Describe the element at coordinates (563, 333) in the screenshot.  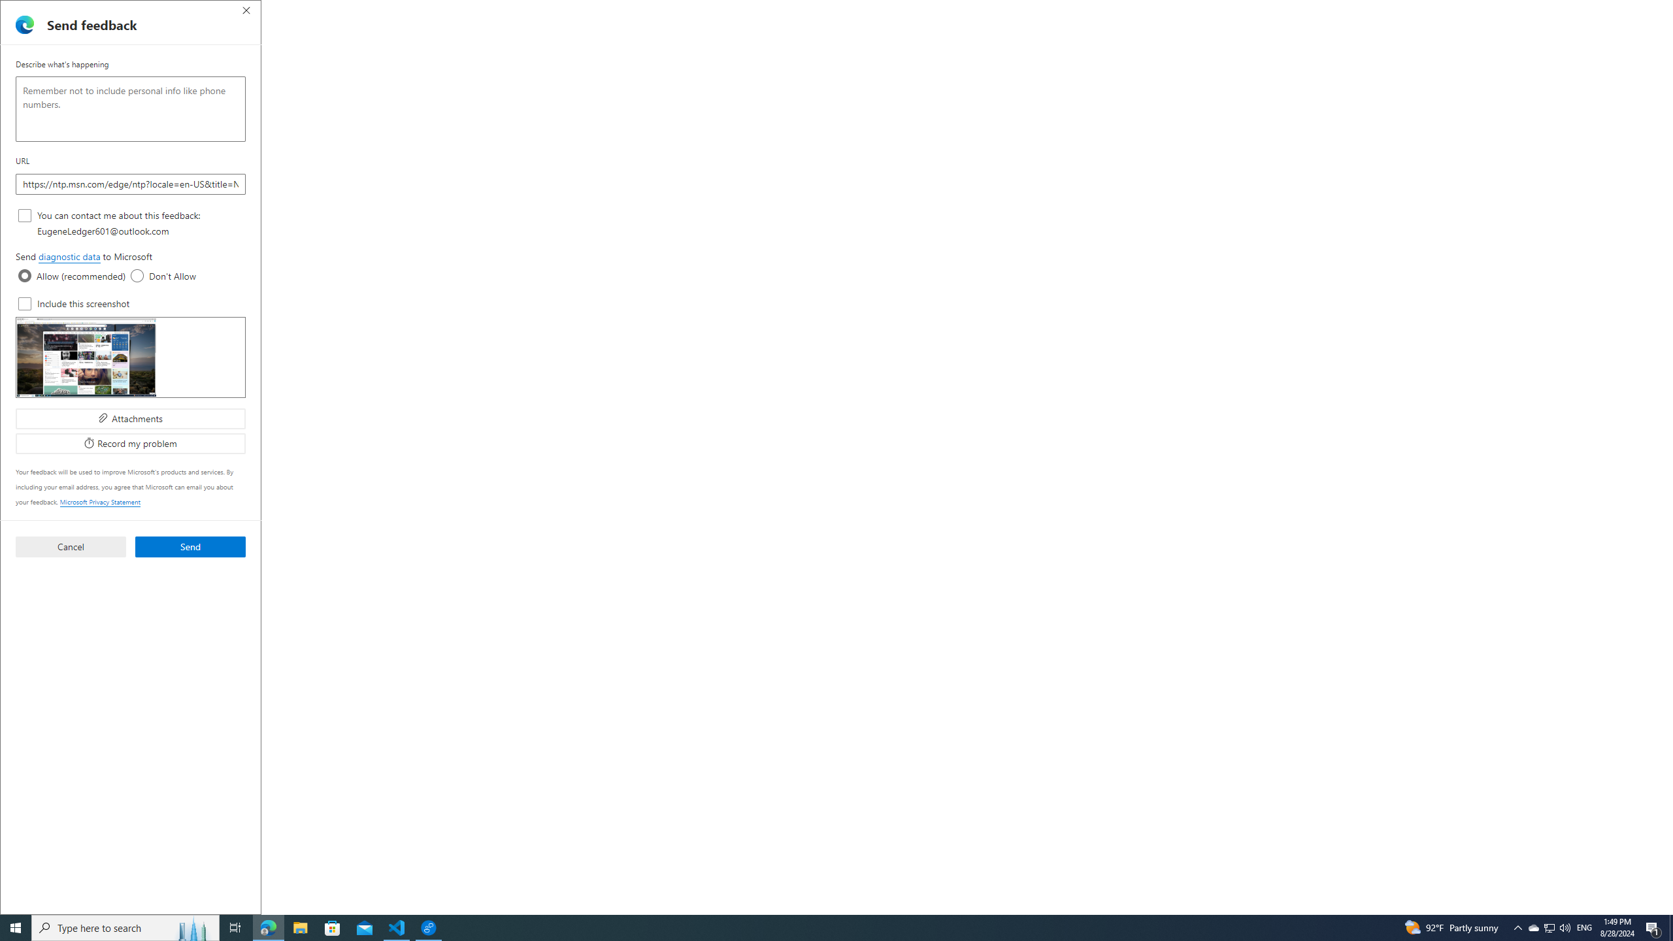
I see `Privacy for young people` at that location.